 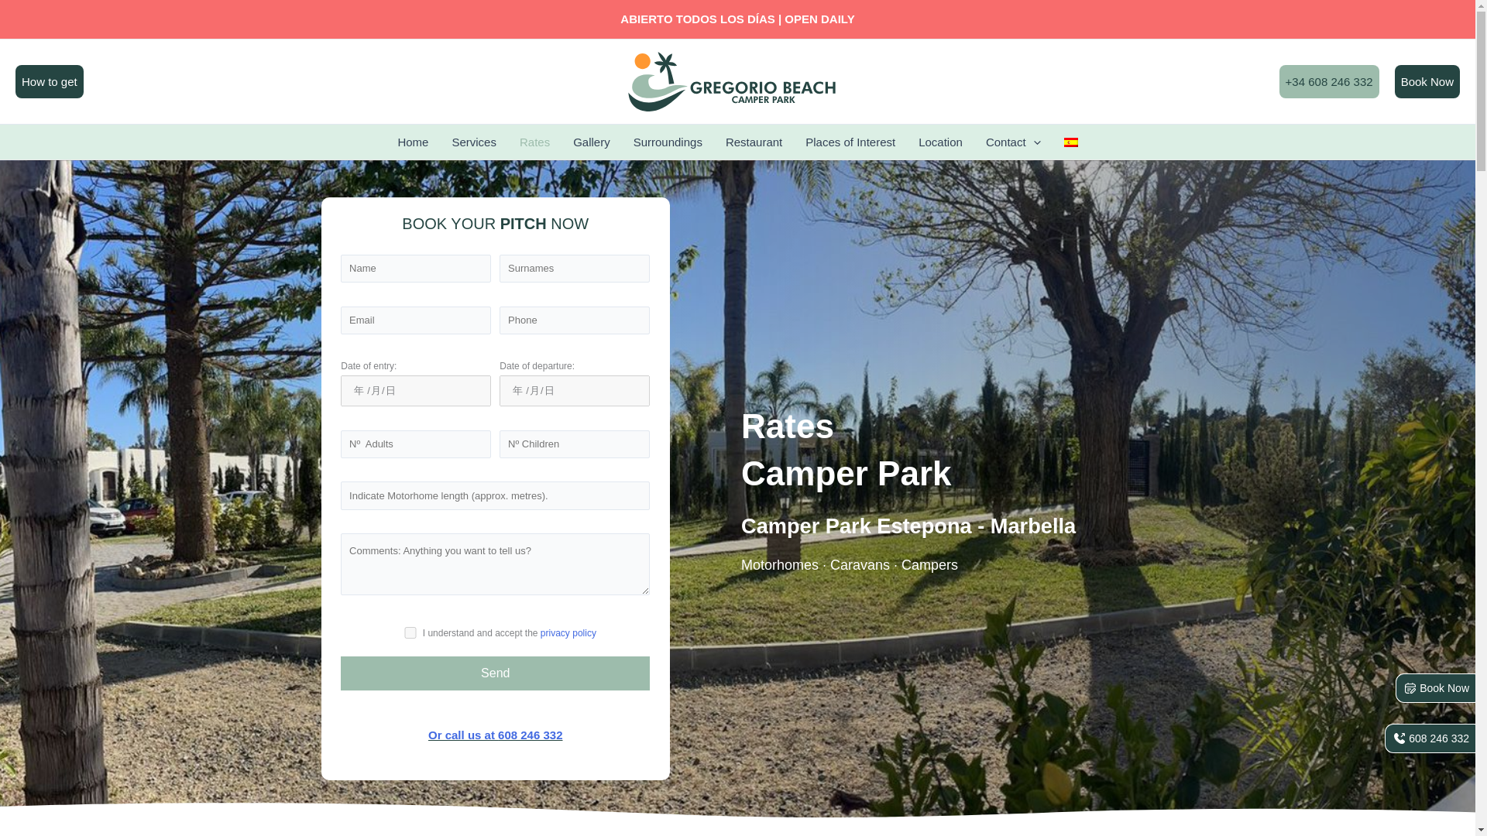 What do you see at coordinates (592, 142) in the screenshot?
I see `Gallery` at bounding box center [592, 142].